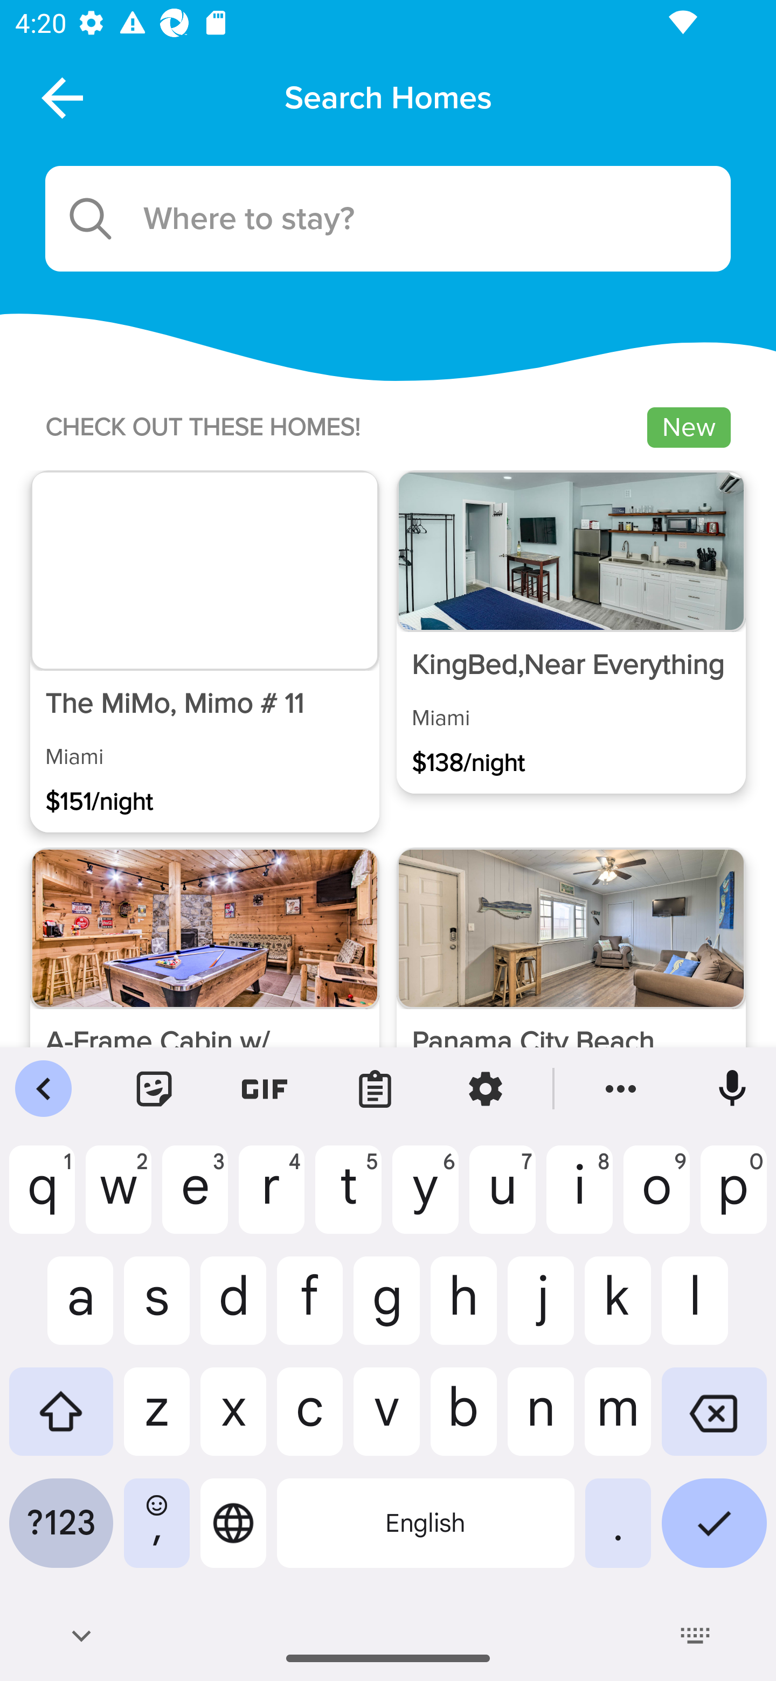 This screenshot has height=1681, width=776. What do you see at coordinates (571, 1009) in the screenshot?
I see `‍Panama City Beach Condo: Pool & Beach Access!` at bounding box center [571, 1009].